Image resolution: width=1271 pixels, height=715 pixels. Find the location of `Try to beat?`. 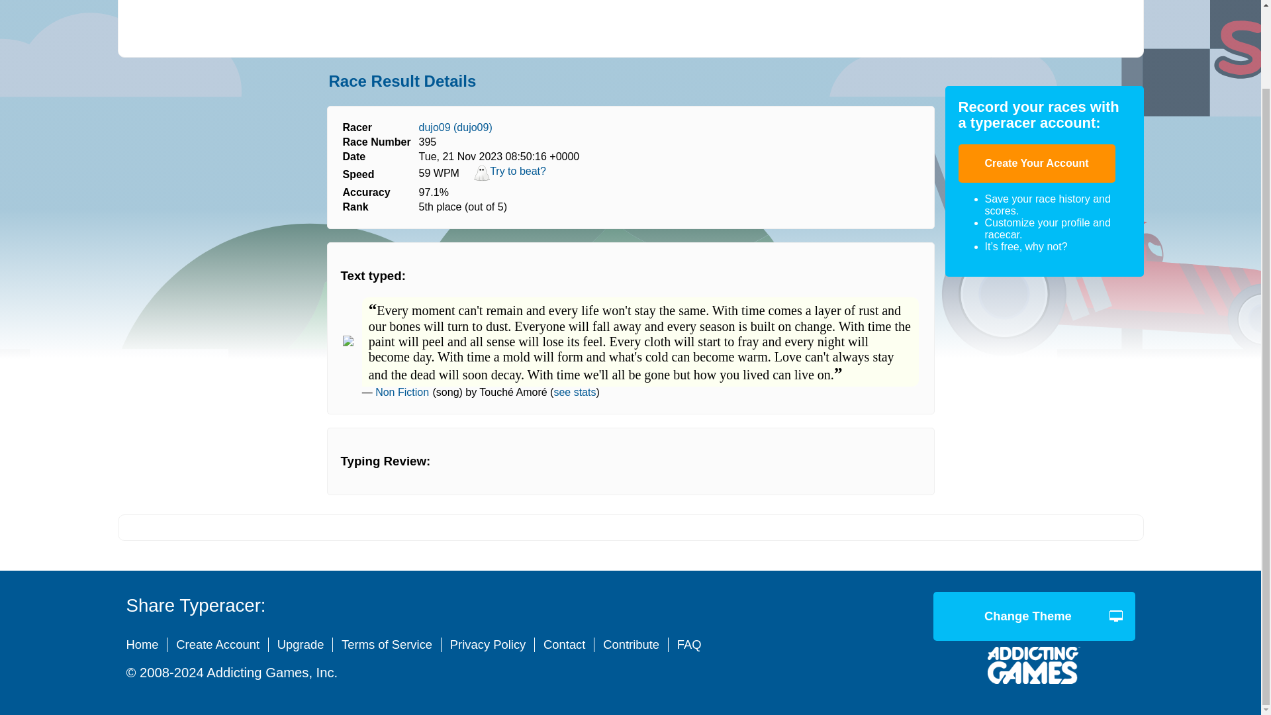

Try to beat? is located at coordinates (510, 177).